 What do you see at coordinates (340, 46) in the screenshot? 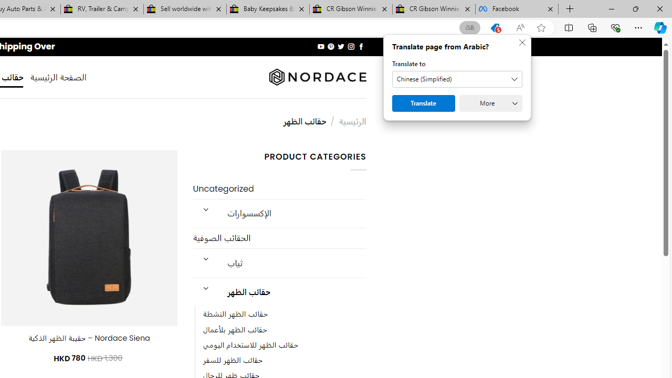
I see `Follow on Twitter` at bounding box center [340, 46].